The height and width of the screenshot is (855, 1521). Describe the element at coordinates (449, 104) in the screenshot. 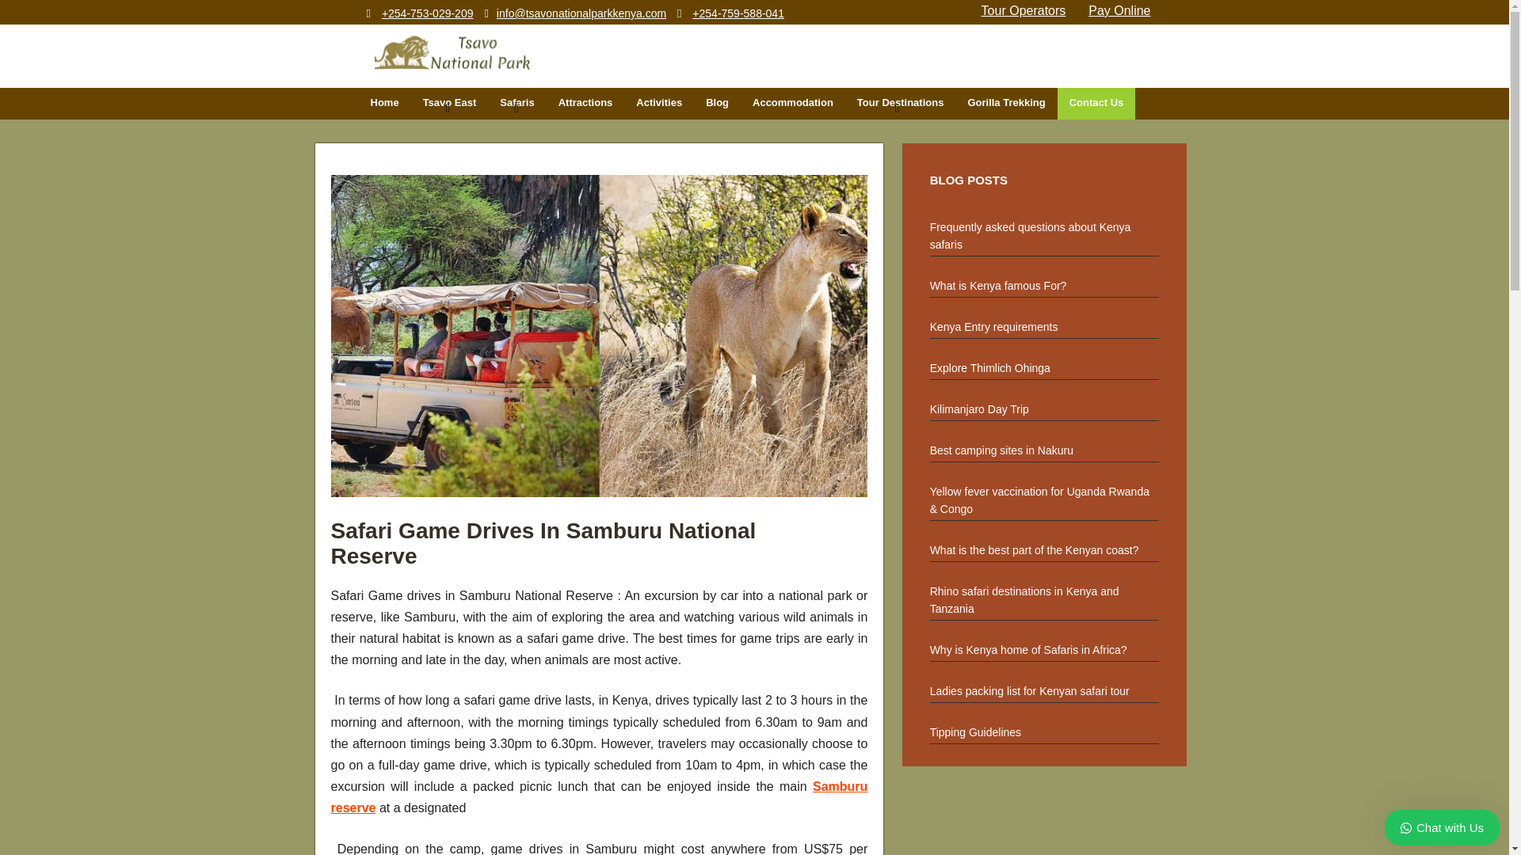

I see `Tsavo East` at that location.